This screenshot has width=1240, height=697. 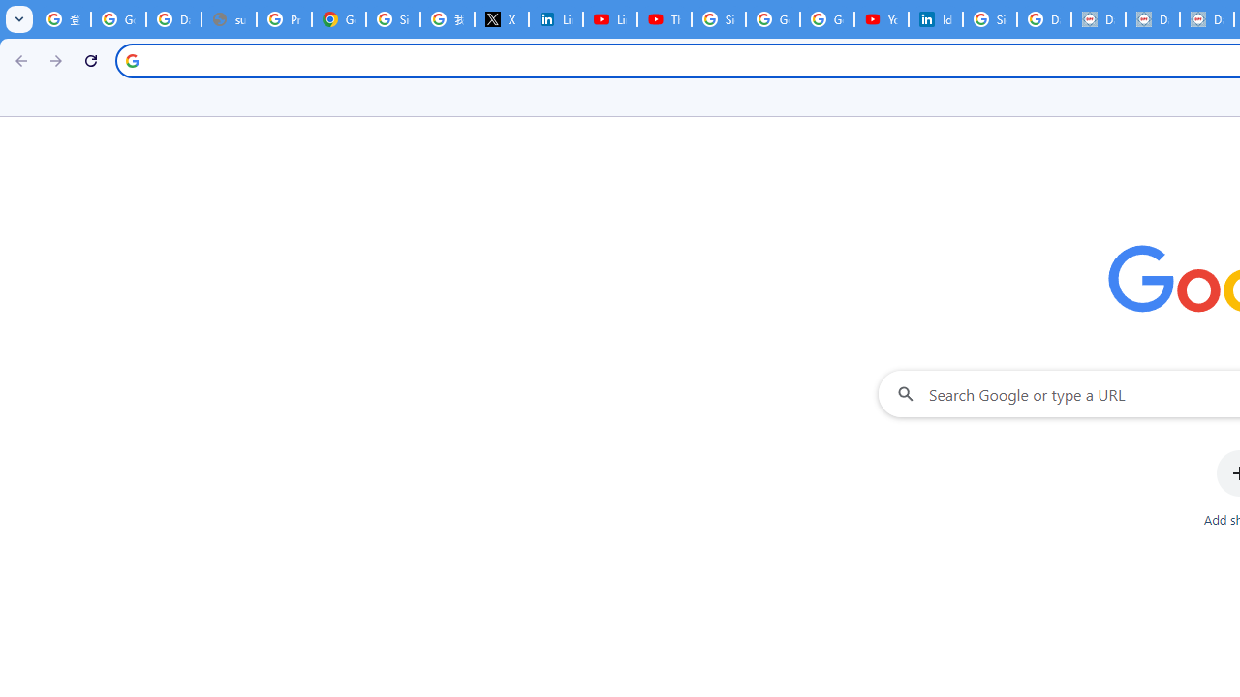 What do you see at coordinates (609, 19) in the screenshot?
I see `LinkedIn - YouTube` at bounding box center [609, 19].